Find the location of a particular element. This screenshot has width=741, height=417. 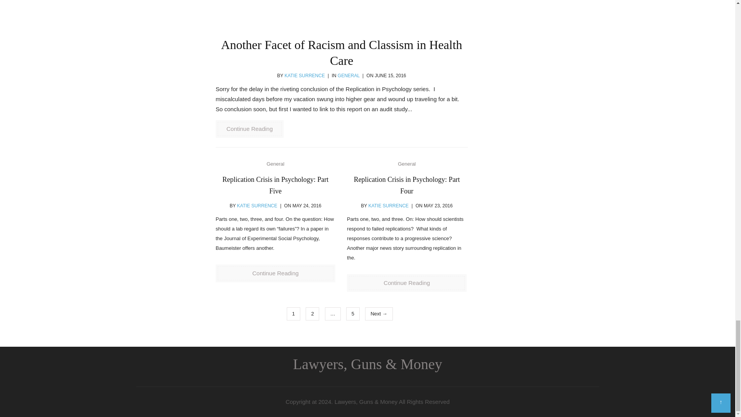

Posts by Katie Surrence is located at coordinates (257, 205).